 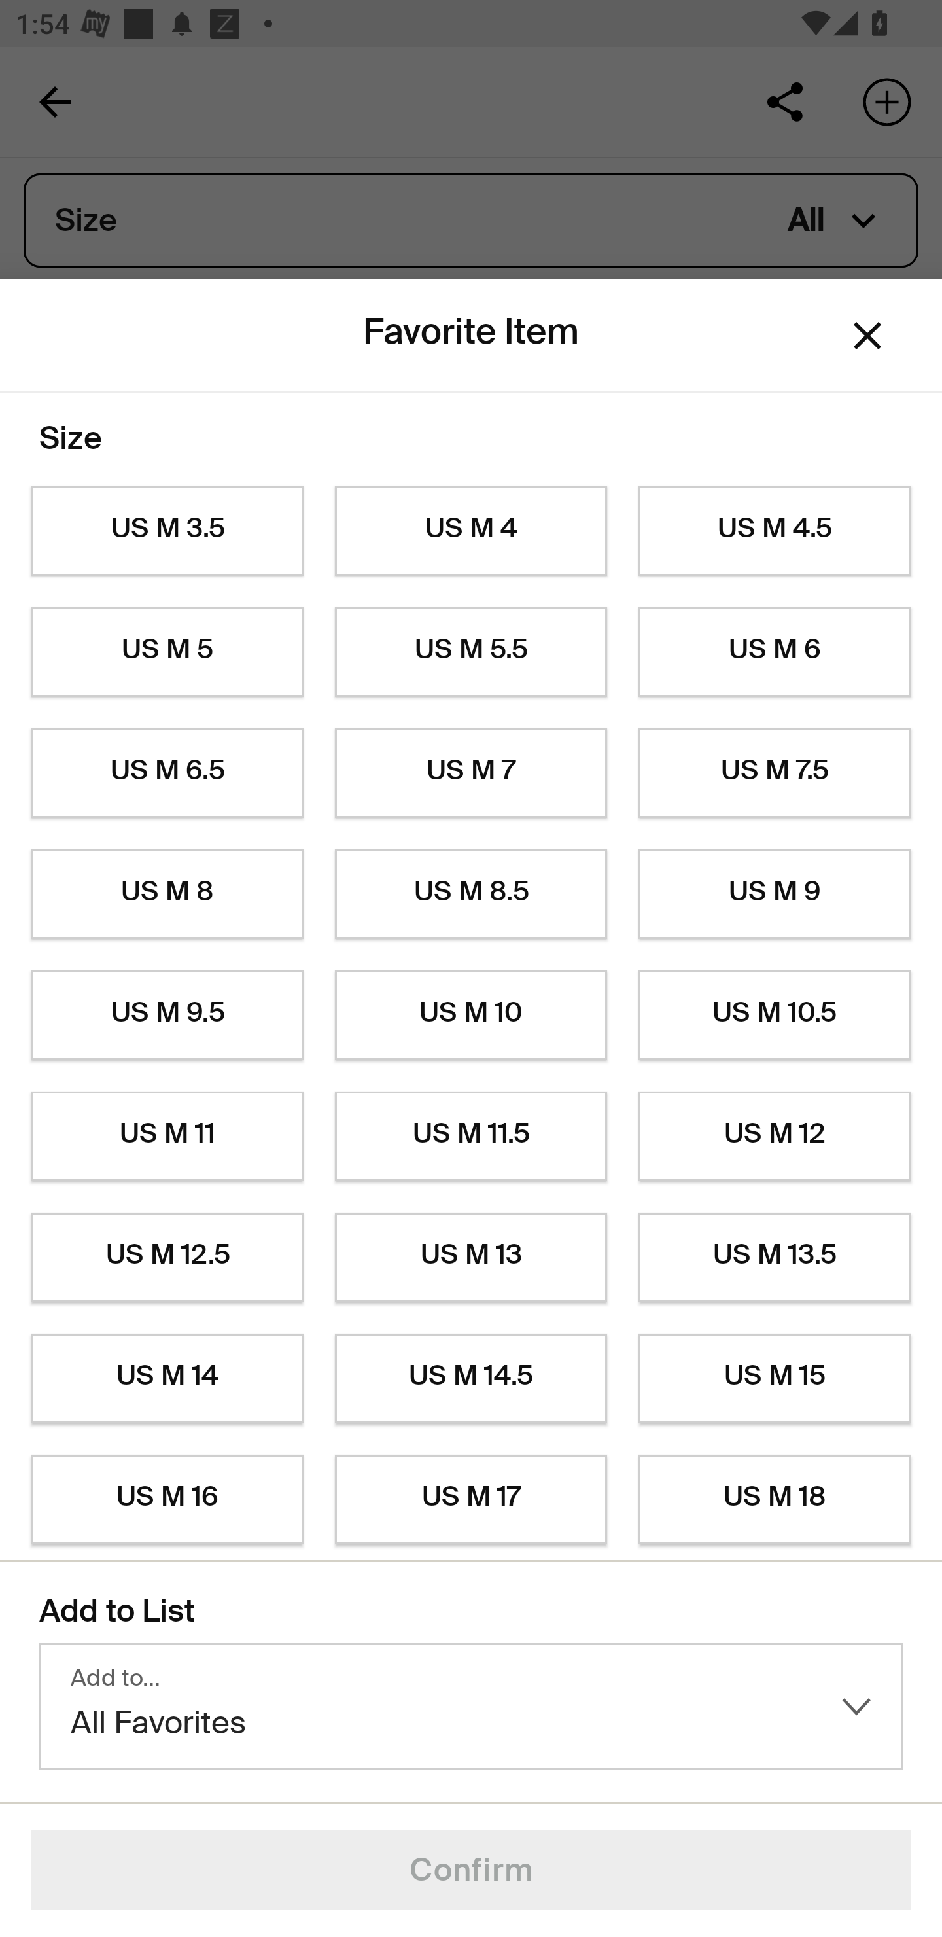 What do you see at coordinates (471, 1136) in the screenshot?
I see `US M 11.5` at bounding box center [471, 1136].